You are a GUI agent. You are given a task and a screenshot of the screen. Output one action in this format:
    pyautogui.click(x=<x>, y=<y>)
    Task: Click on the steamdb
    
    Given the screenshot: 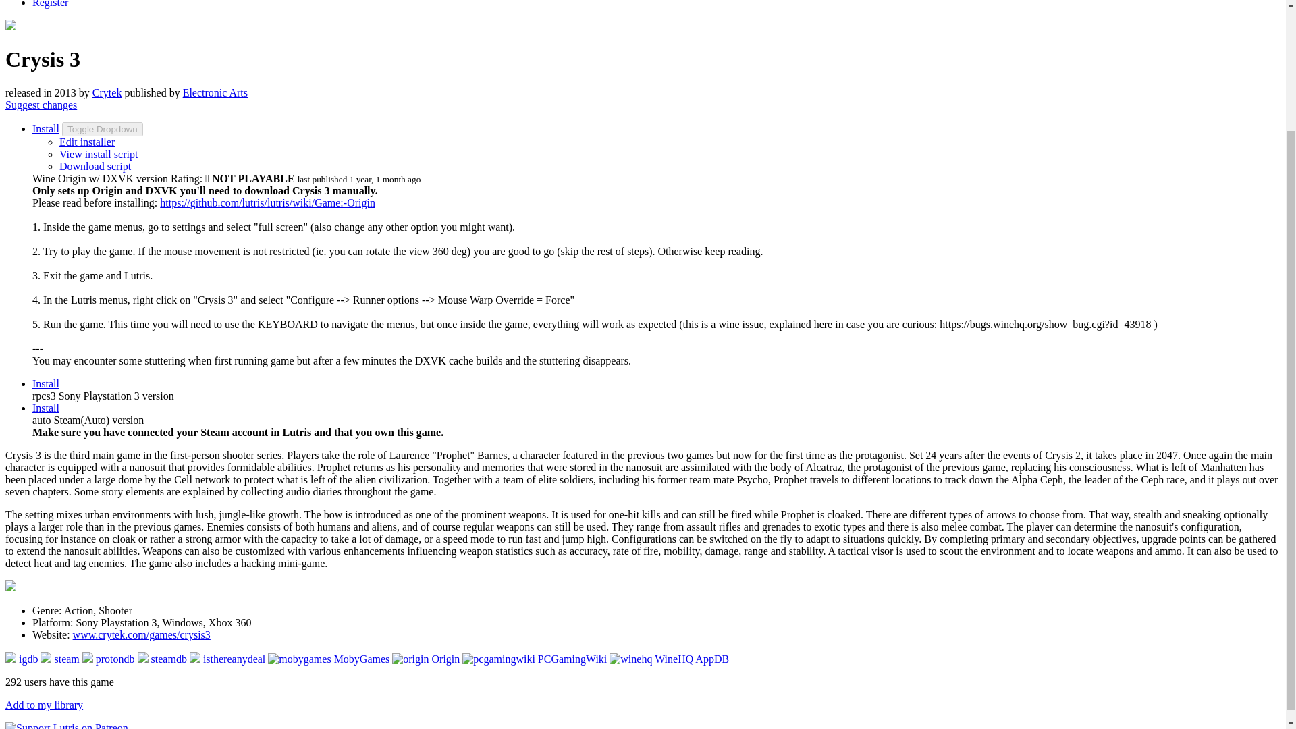 What is the action you would take?
    pyautogui.click(x=163, y=659)
    